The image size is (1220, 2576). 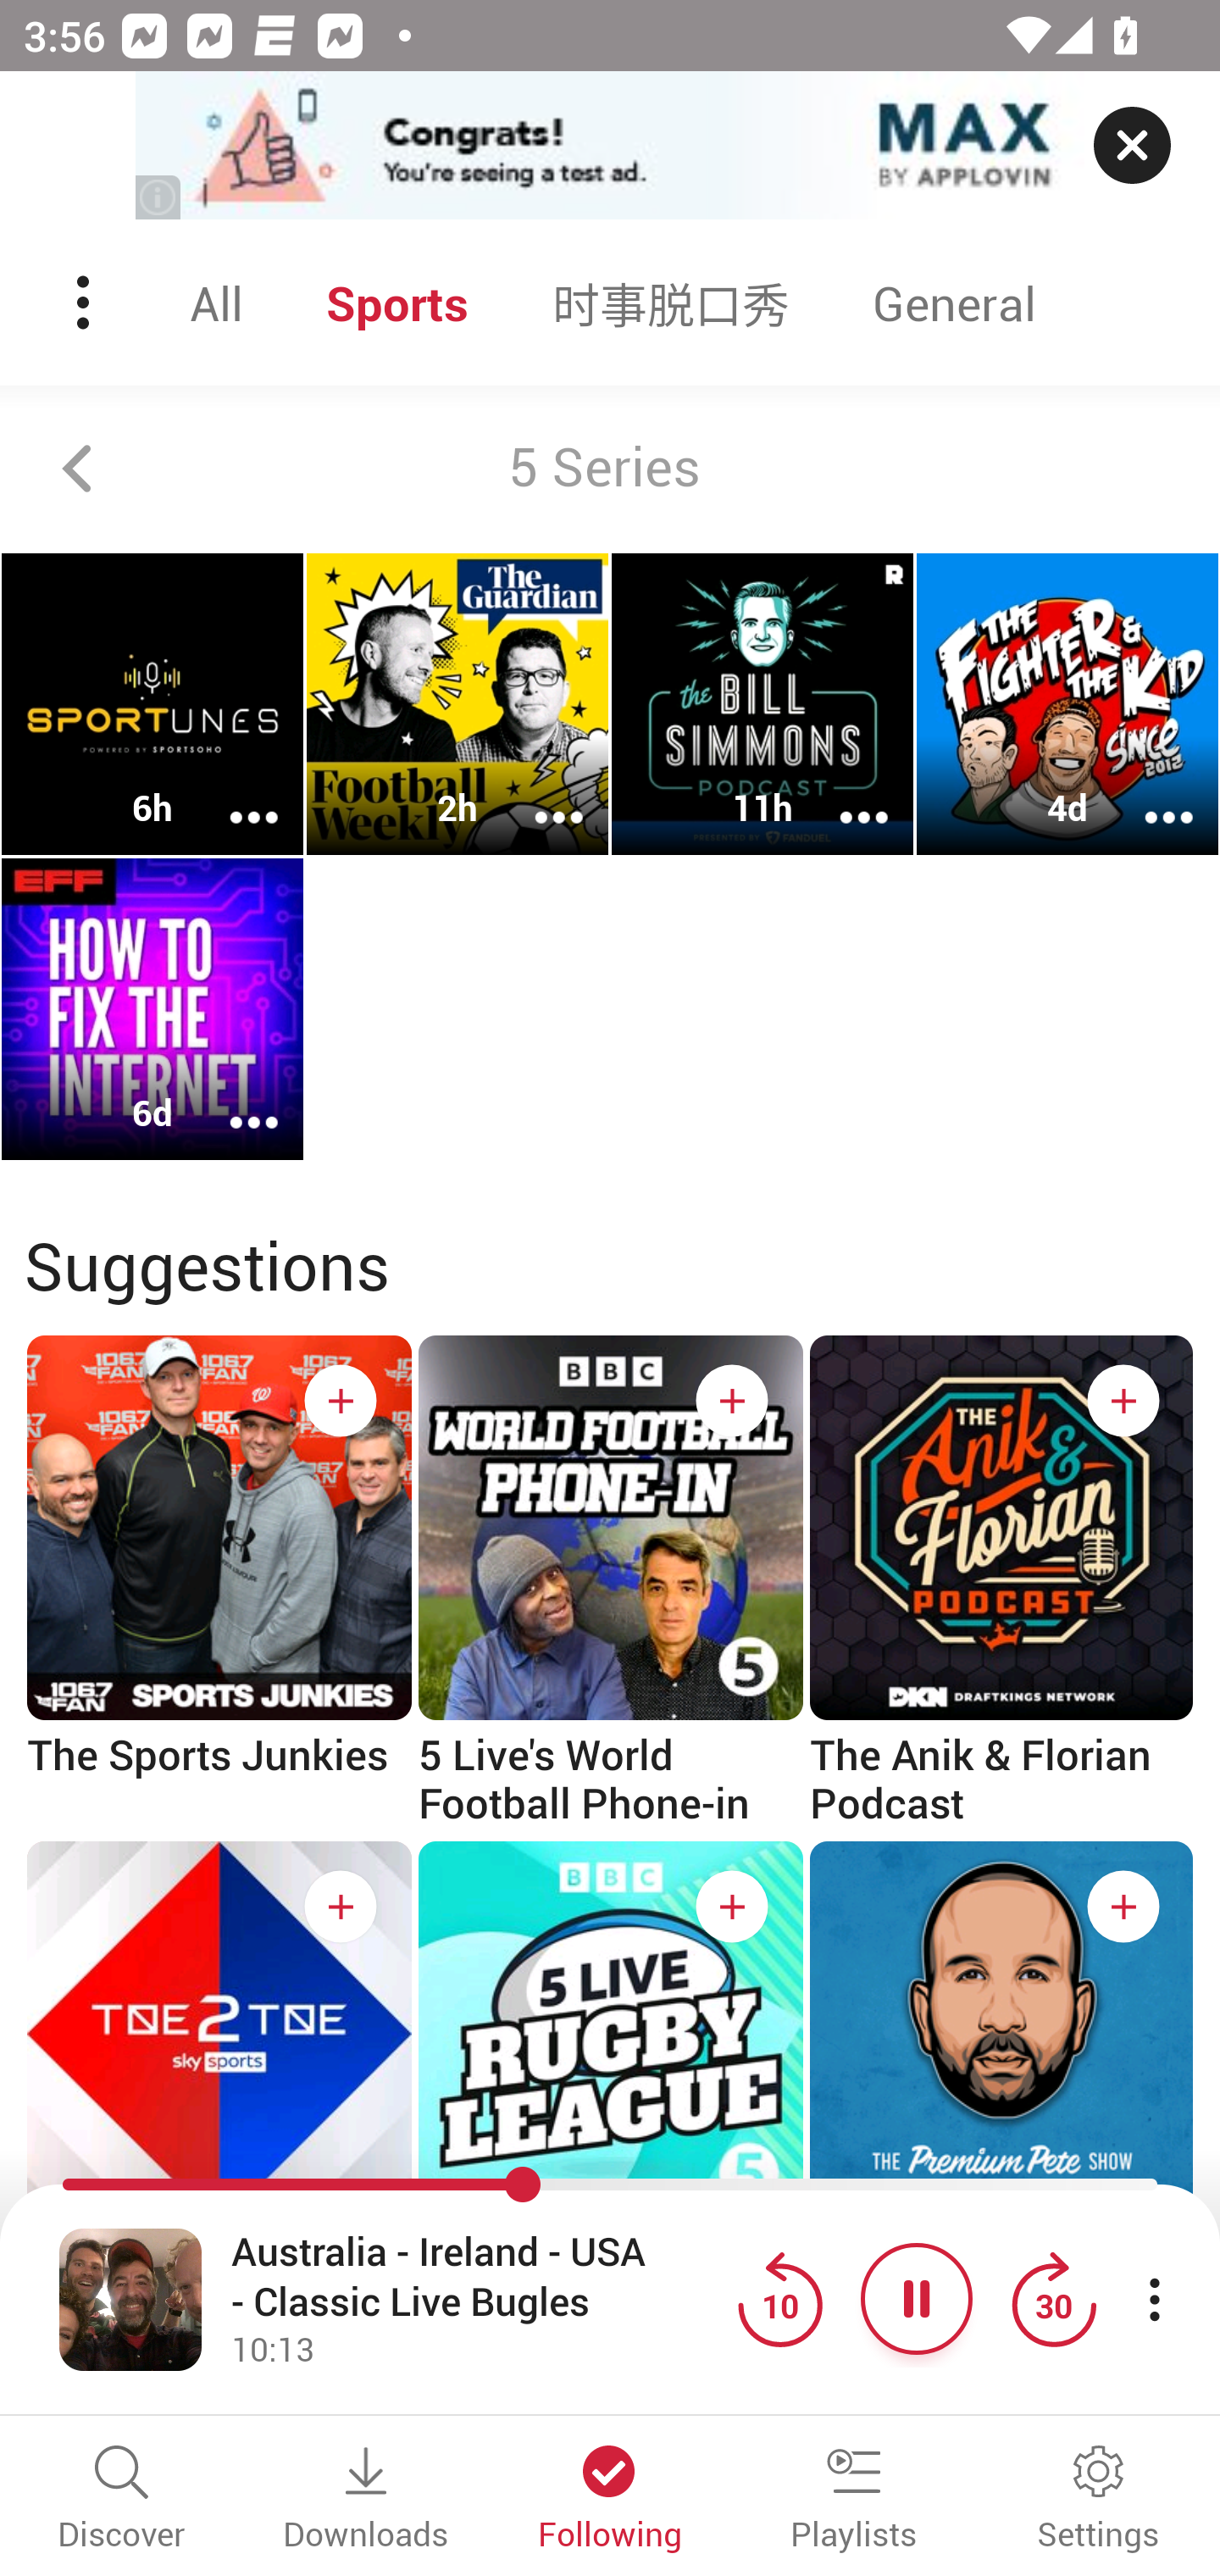 I want to click on More options, so click(x=232, y=1100).